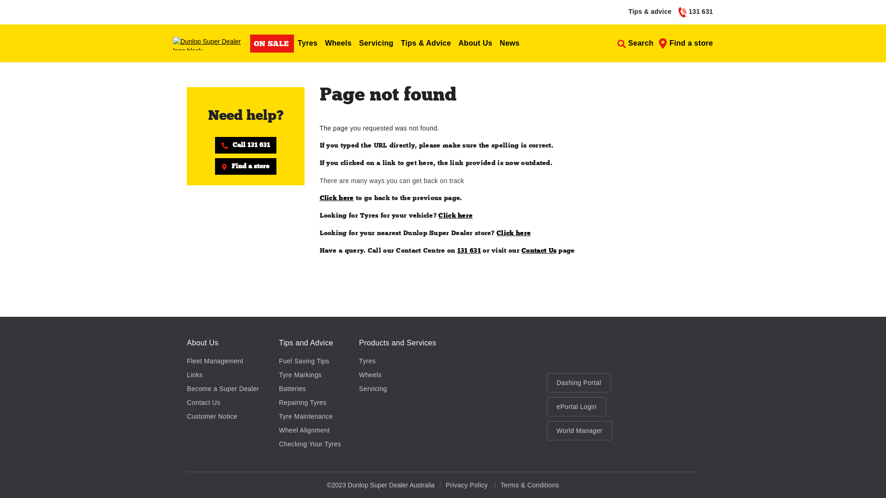 The height and width of the screenshot is (498, 886). Describe the element at coordinates (245, 166) in the screenshot. I see `Find a store` at that location.